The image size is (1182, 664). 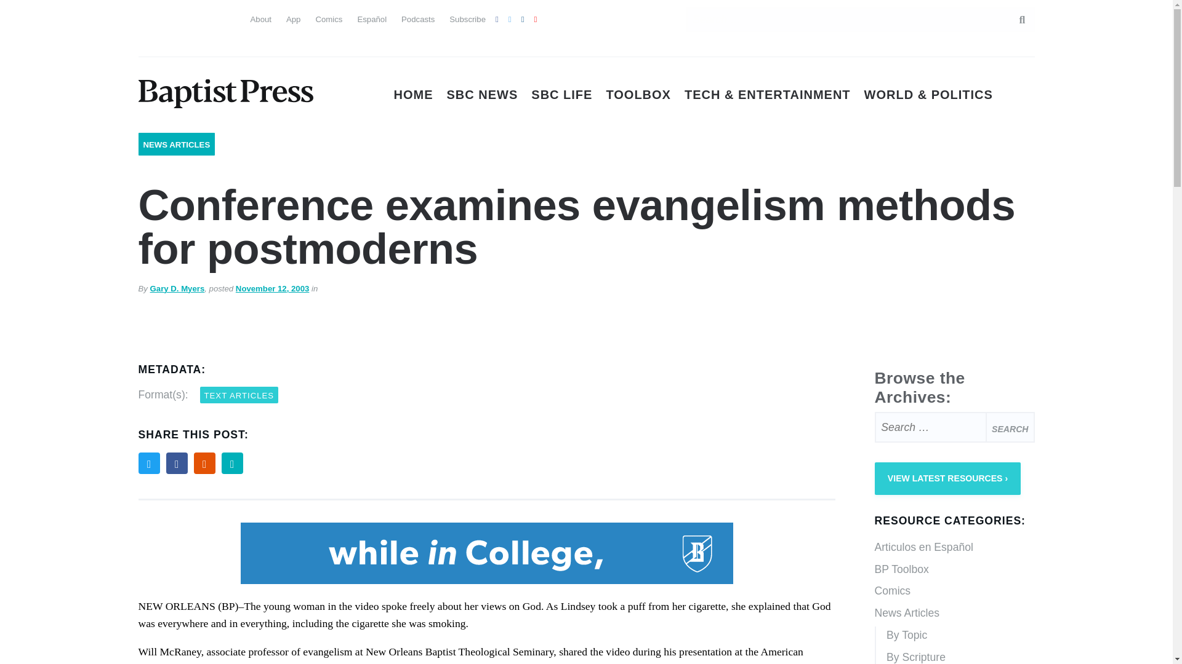 I want to click on French, so click(x=214, y=17).